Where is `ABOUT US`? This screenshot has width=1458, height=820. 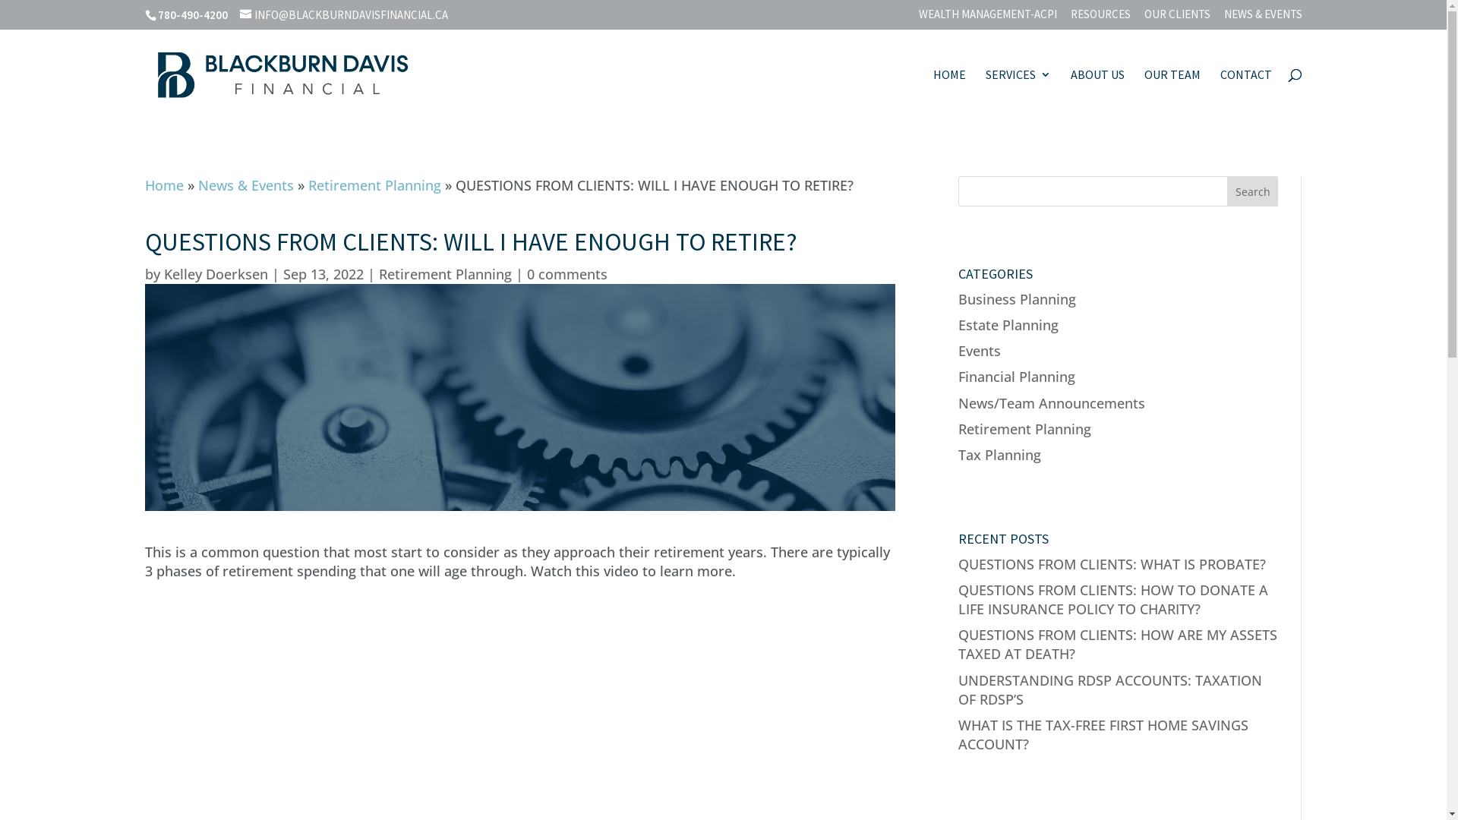
ABOUT US is located at coordinates (1098, 93).